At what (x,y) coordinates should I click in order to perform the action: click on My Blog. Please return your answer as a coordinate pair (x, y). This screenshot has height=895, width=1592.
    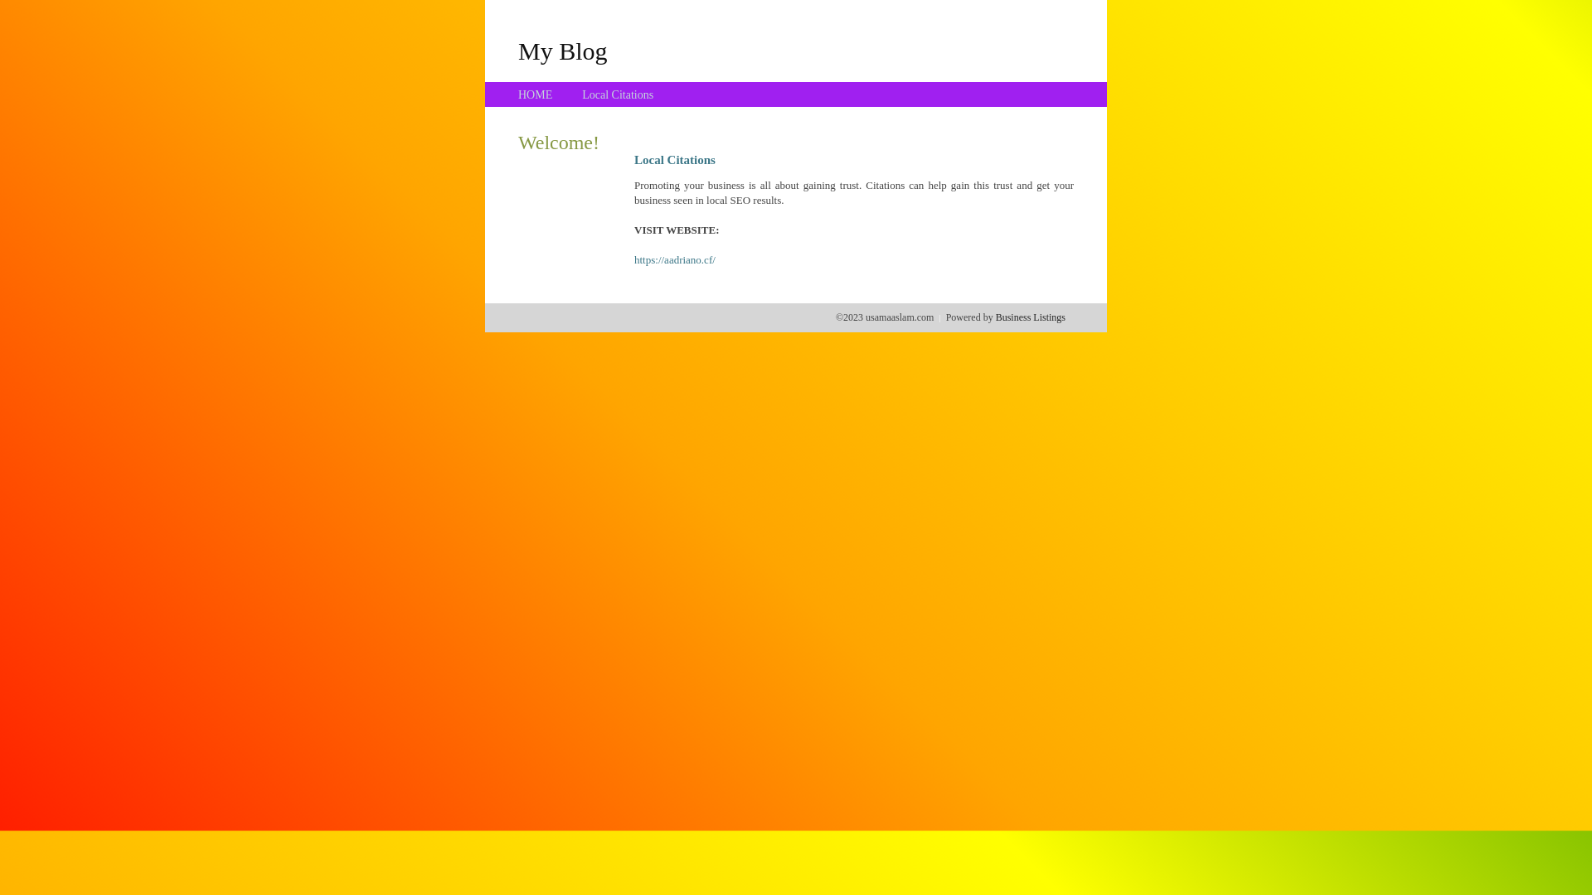
    Looking at the image, I should click on (563, 51).